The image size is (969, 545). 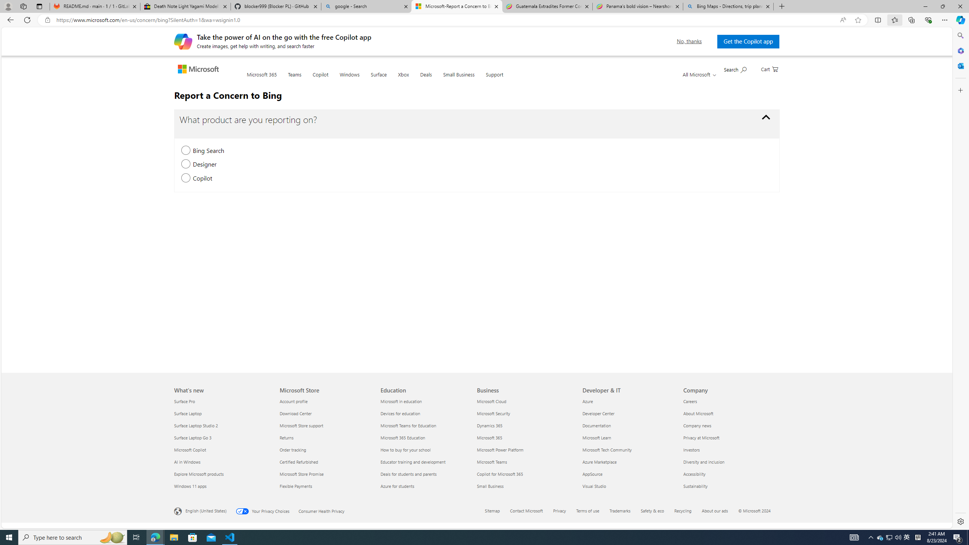 I want to click on Account profile, so click(x=326, y=401).